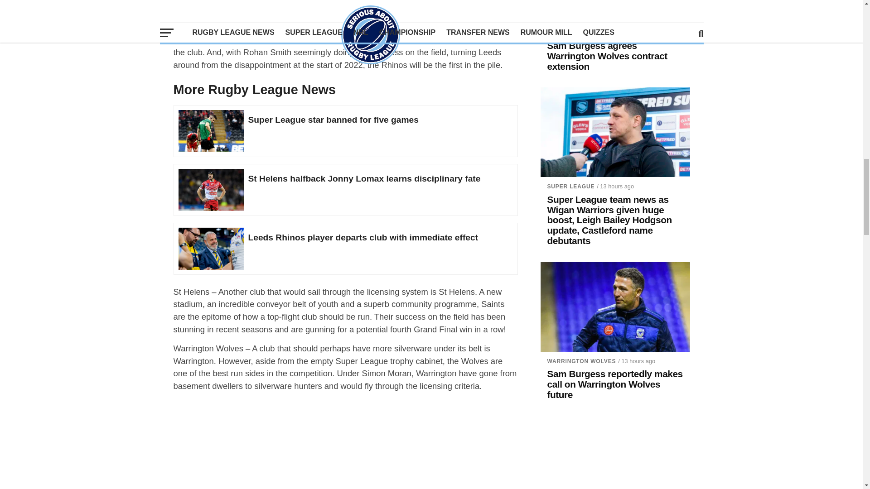  I want to click on Leeds Rhinos player departs club with immediate effect, so click(211, 246).